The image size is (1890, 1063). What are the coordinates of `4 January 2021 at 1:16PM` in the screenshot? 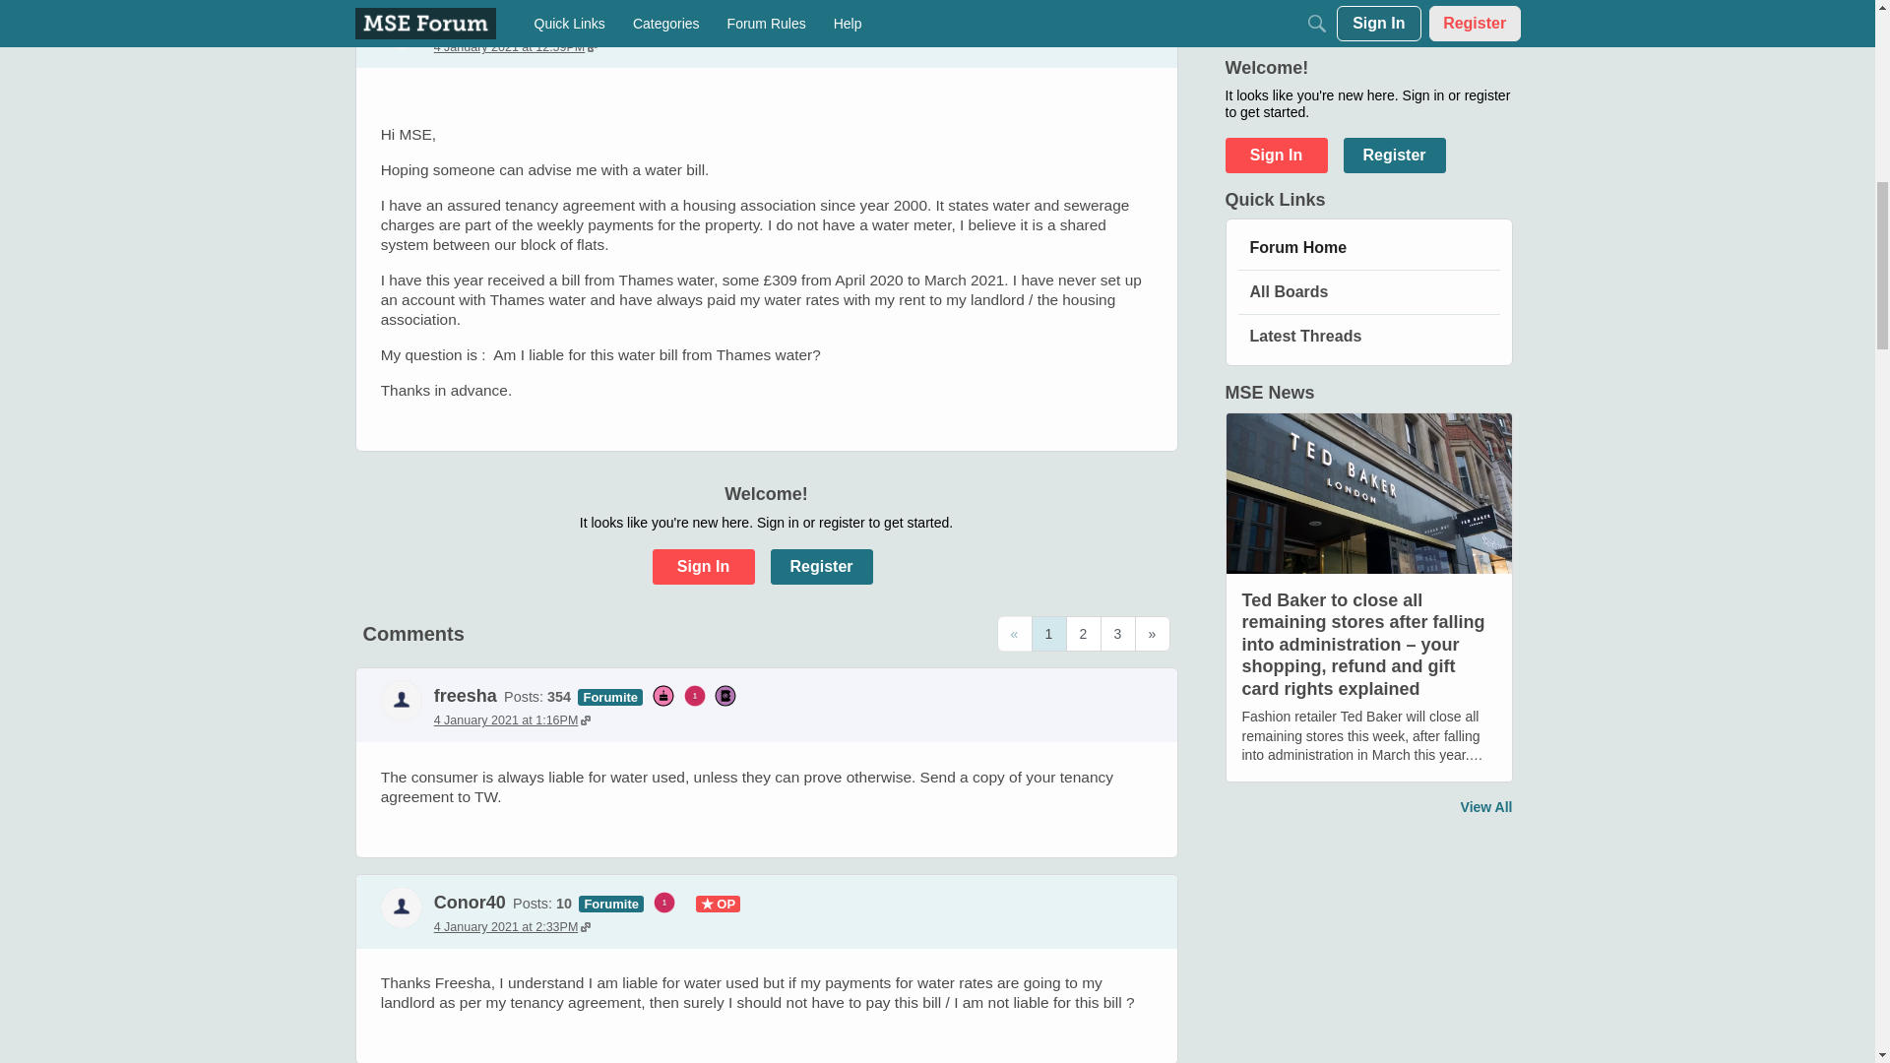 It's located at (512, 719).